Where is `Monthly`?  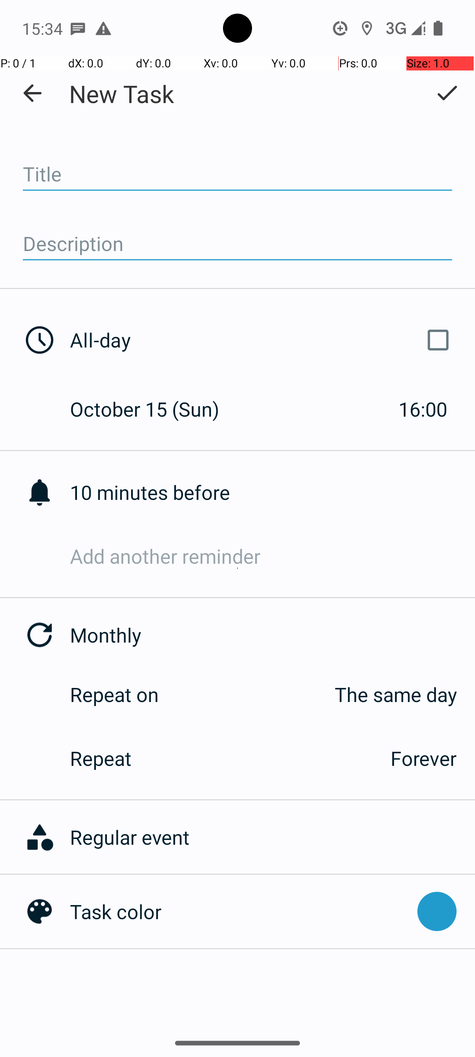
Monthly is located at coordinates (273, 635).